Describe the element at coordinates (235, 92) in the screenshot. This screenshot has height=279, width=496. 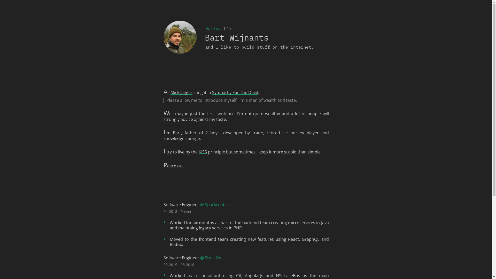
I see `Sympathy For The Devil` at that location.